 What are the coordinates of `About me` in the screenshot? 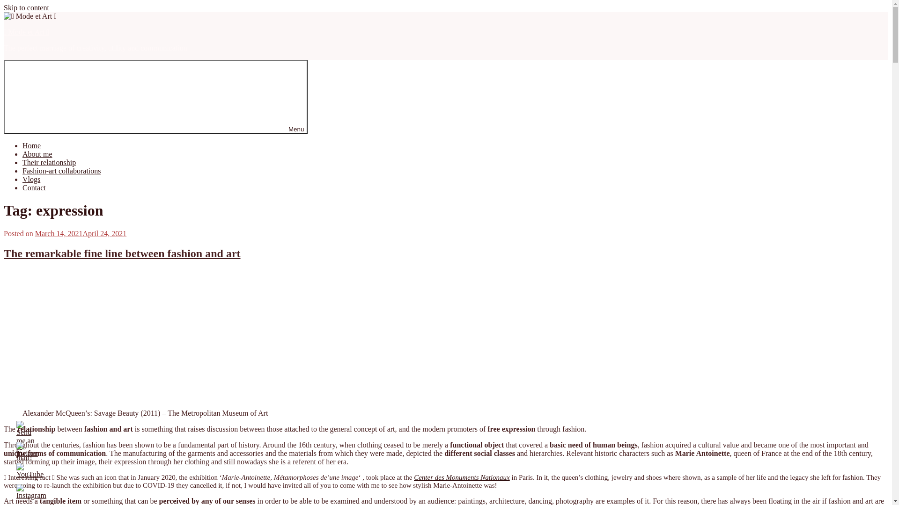 It's located at (37, 154).